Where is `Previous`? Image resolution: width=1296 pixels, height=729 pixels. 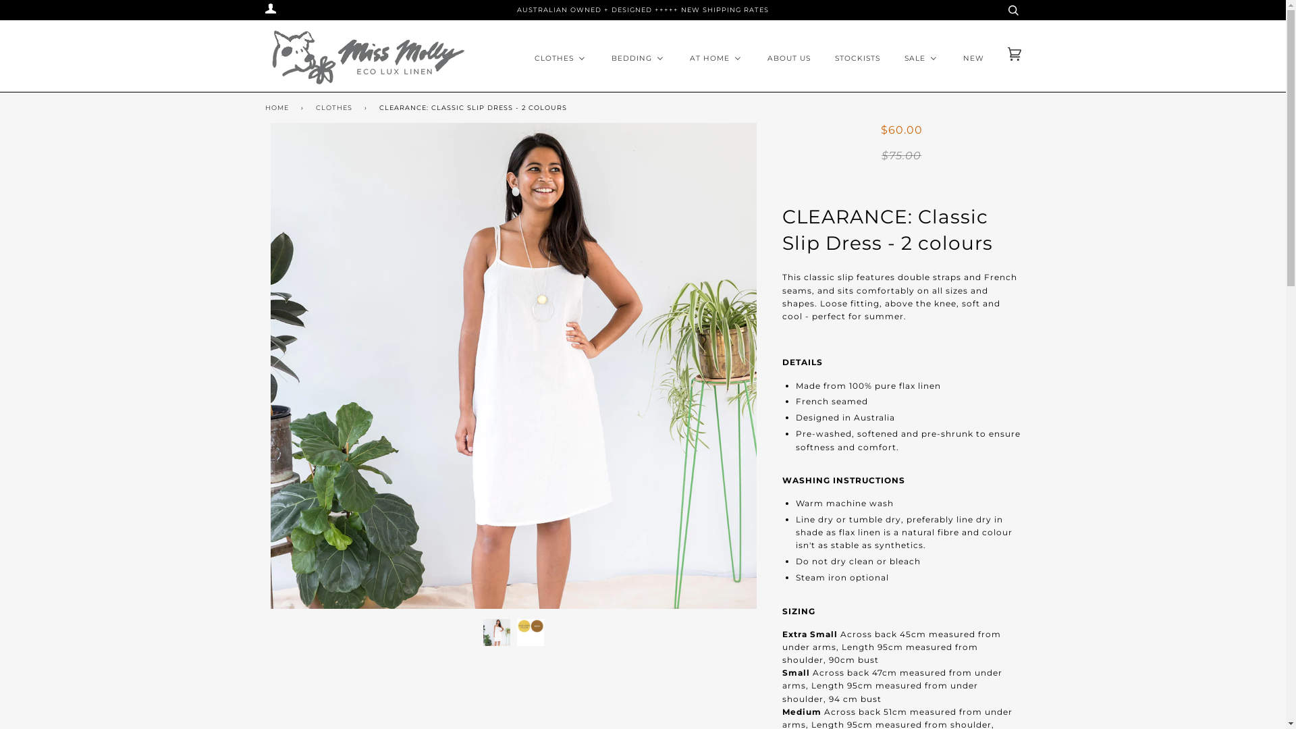 Previous is located at coordinates (288, 366).